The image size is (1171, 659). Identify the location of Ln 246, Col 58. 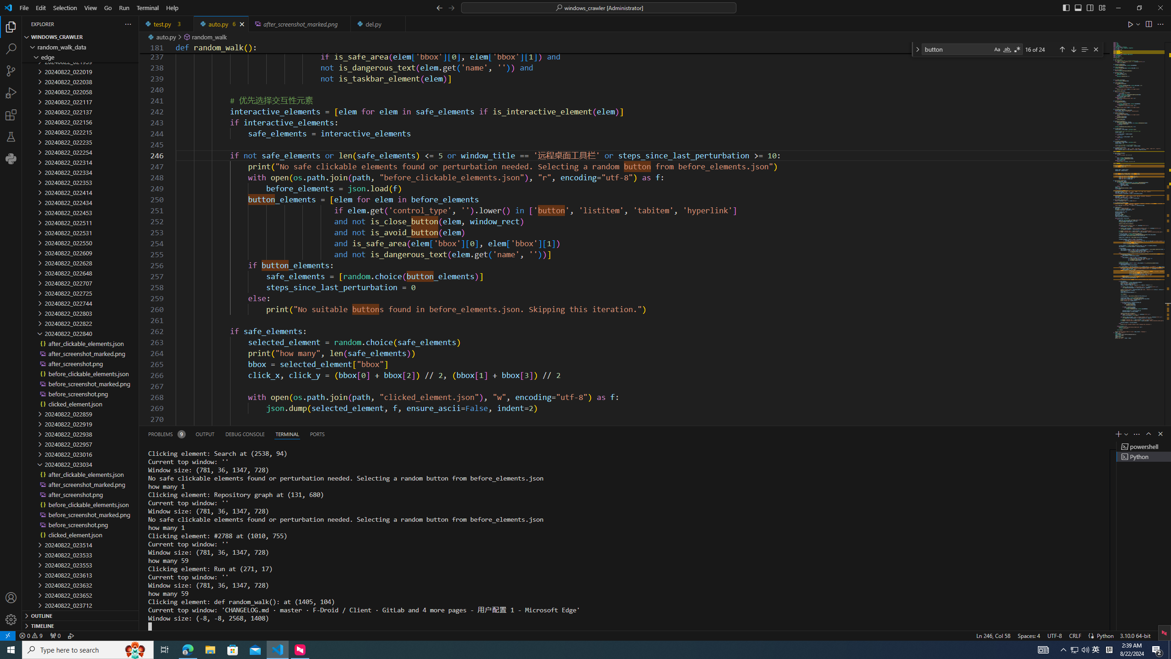
(994, 635).